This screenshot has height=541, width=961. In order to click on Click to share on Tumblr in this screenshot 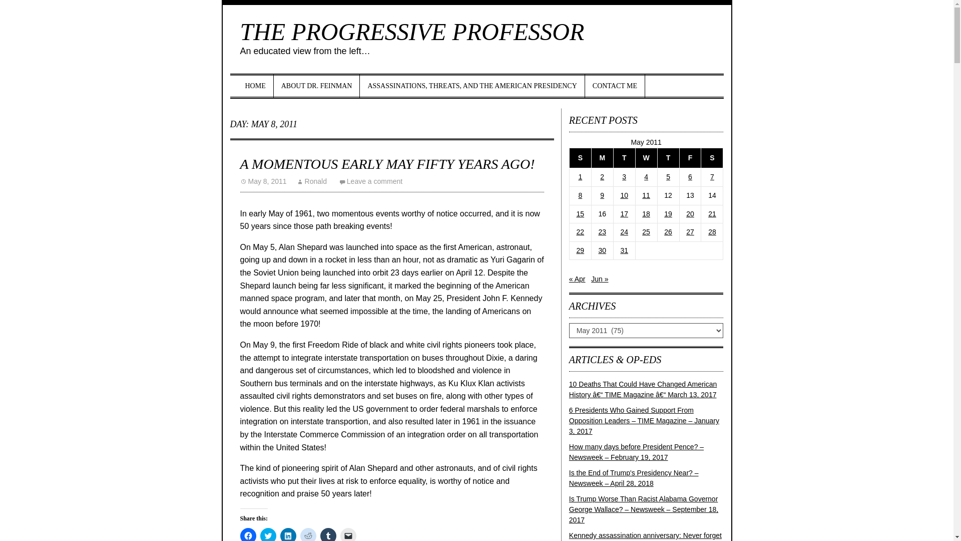, I will do `click(328, 534)`.